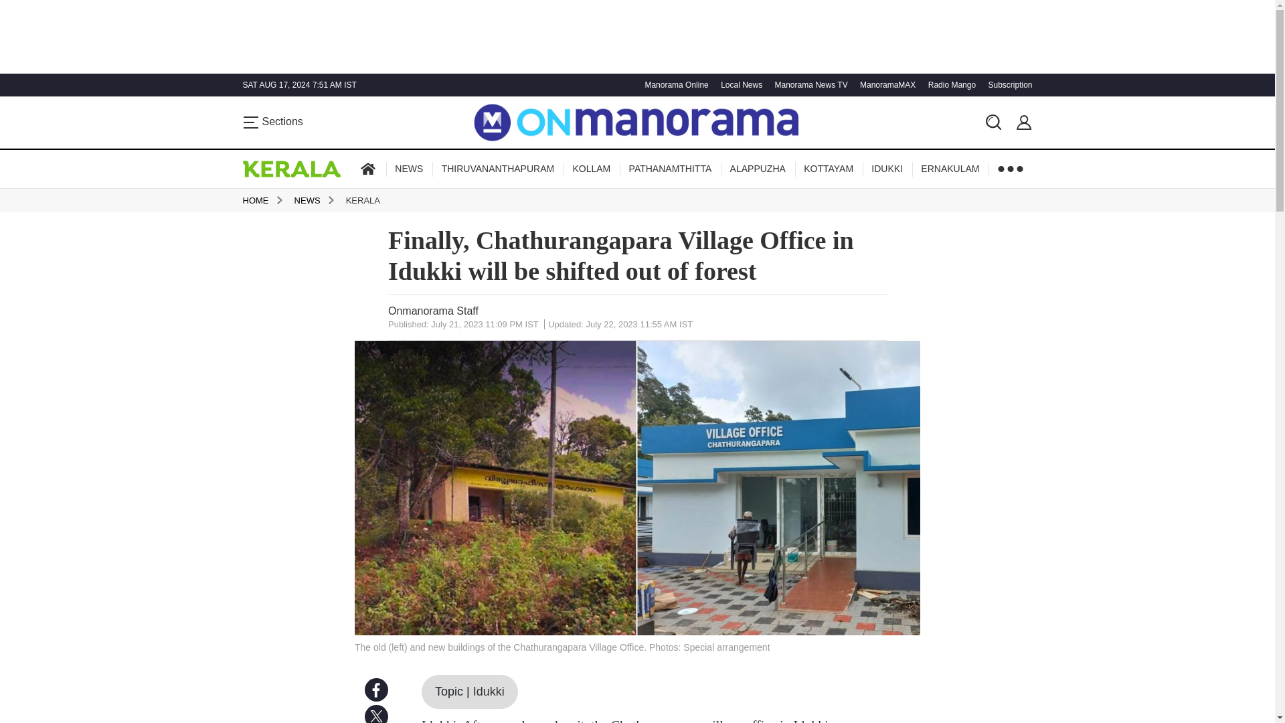 The height and width of the screenshot is (723, 1285). I want to click on PATHANAMTHITTA, so click(670, 169).